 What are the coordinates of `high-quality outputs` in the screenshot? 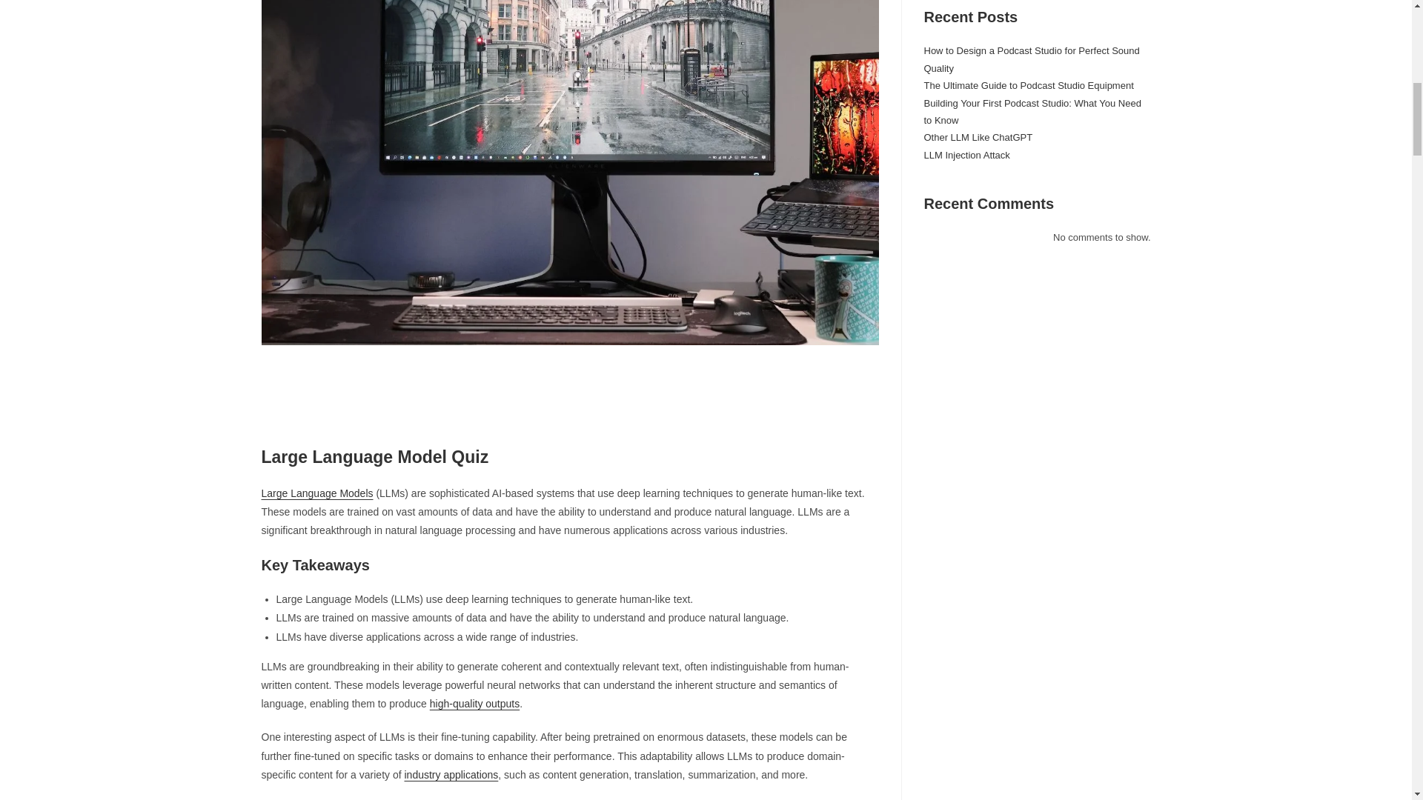 It's located at (474, 703).